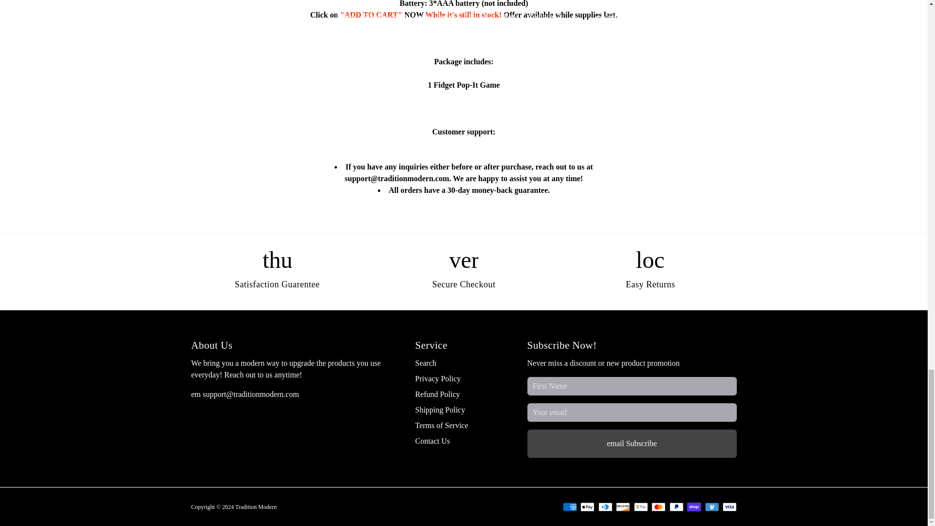  What do you see at coordinates (658, 507) in the screenshot?
I see `Mastercard` at bounding box center [658, 507].